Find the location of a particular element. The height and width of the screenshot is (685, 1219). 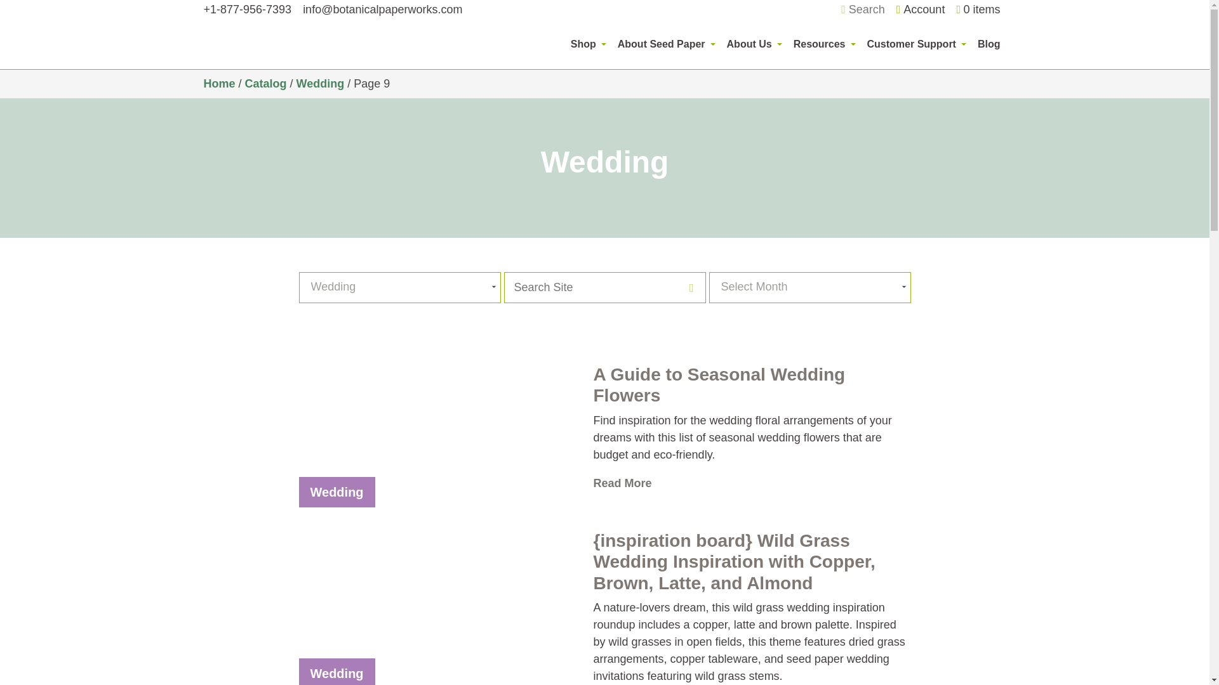

Search is located at coordinates (862, 10).